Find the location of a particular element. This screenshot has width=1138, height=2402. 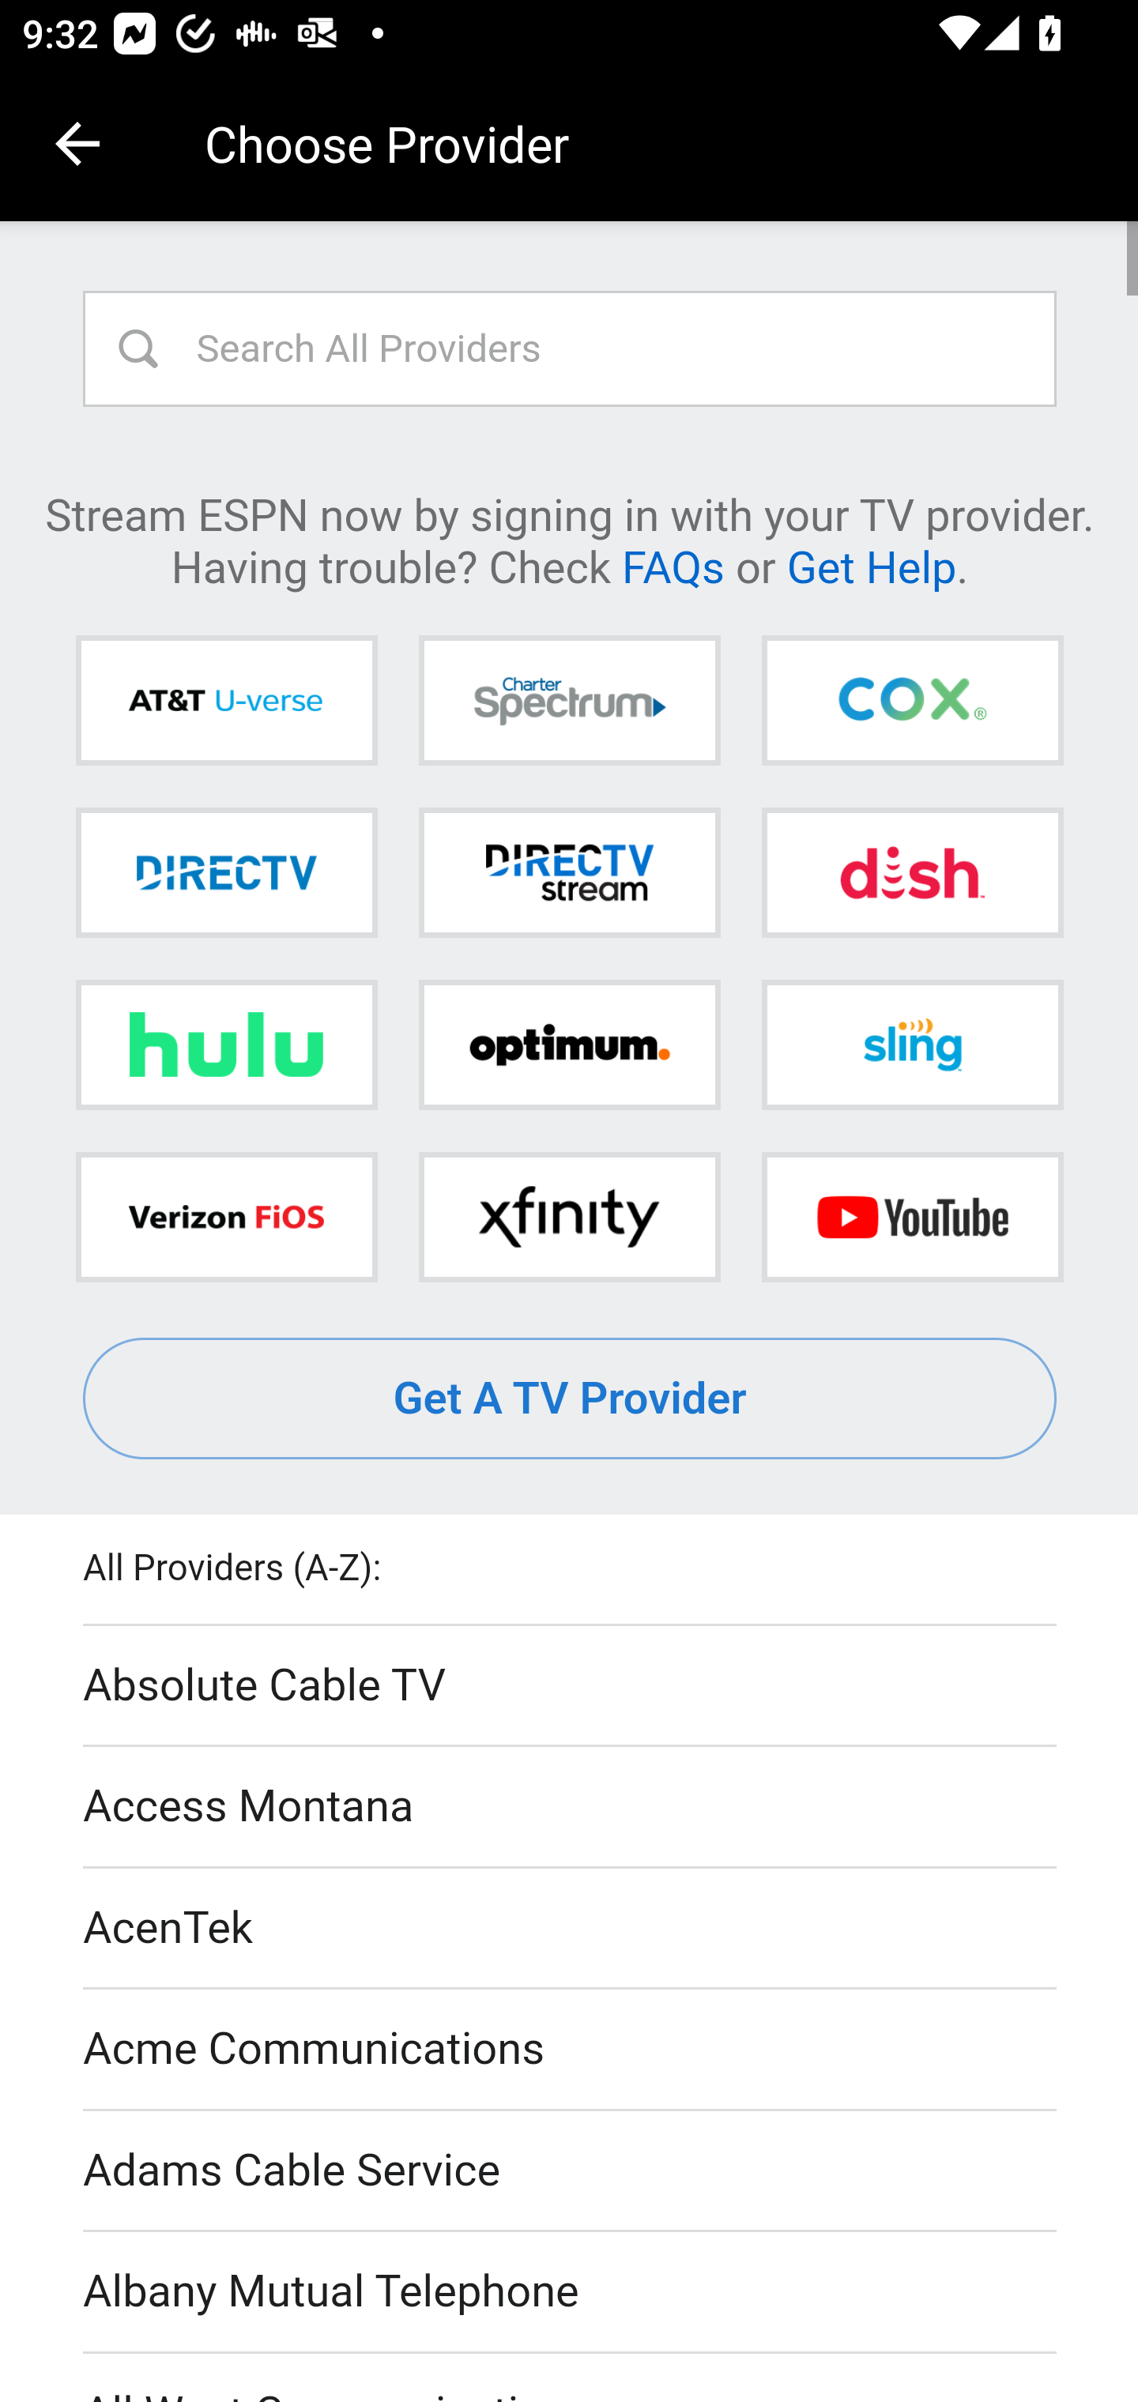

Adams Cable Service is located at coordinates (571, 2171).